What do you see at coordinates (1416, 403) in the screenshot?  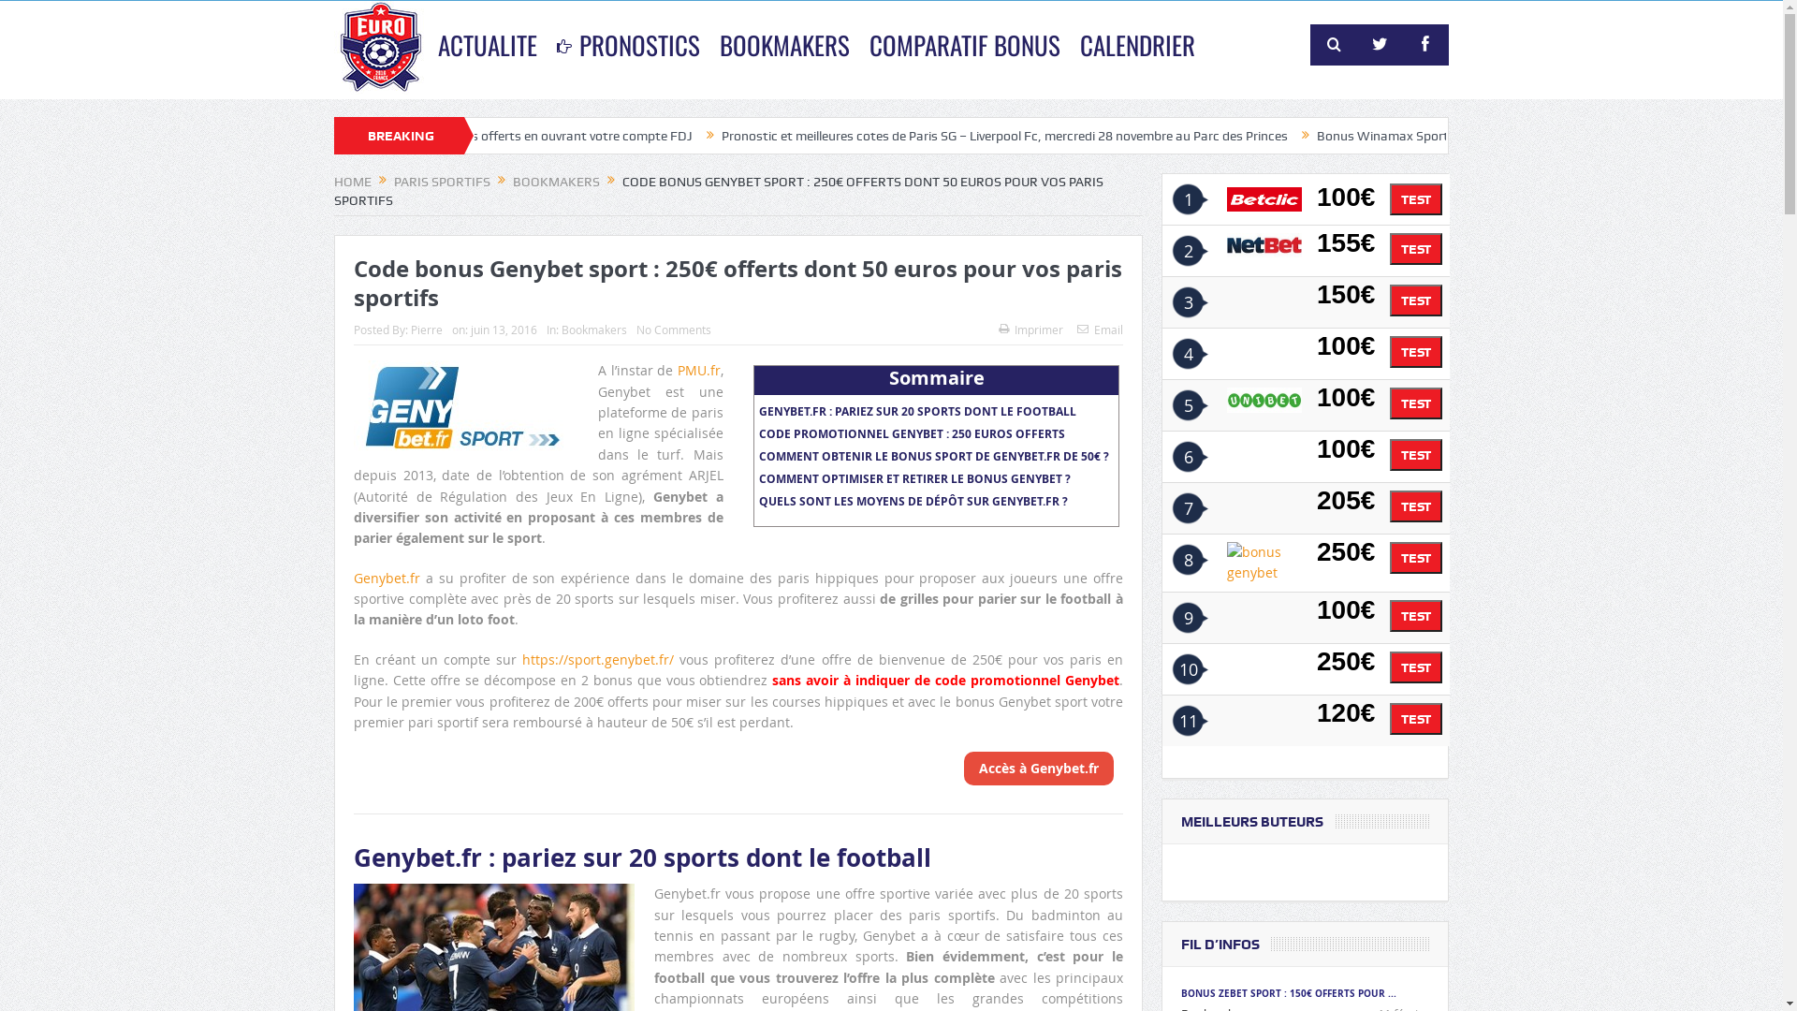 I see `TEST` at bounding box center [1416, 403].